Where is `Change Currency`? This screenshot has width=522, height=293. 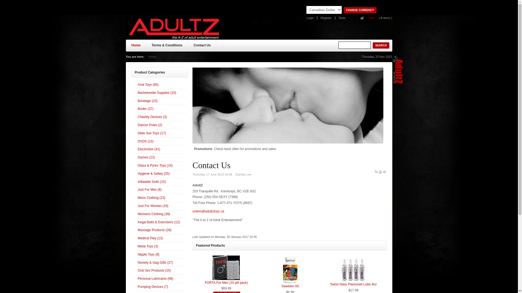
Change Currency is located at coordinates (360, 10).